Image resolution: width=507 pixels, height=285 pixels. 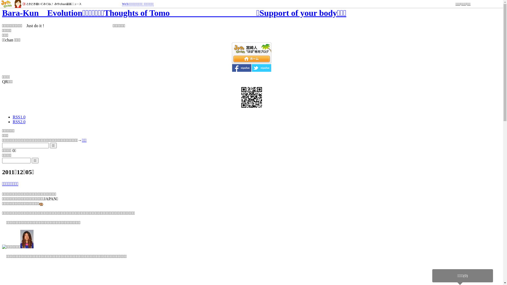 I want to click on RSS1.0, so click(x=19, y=117).